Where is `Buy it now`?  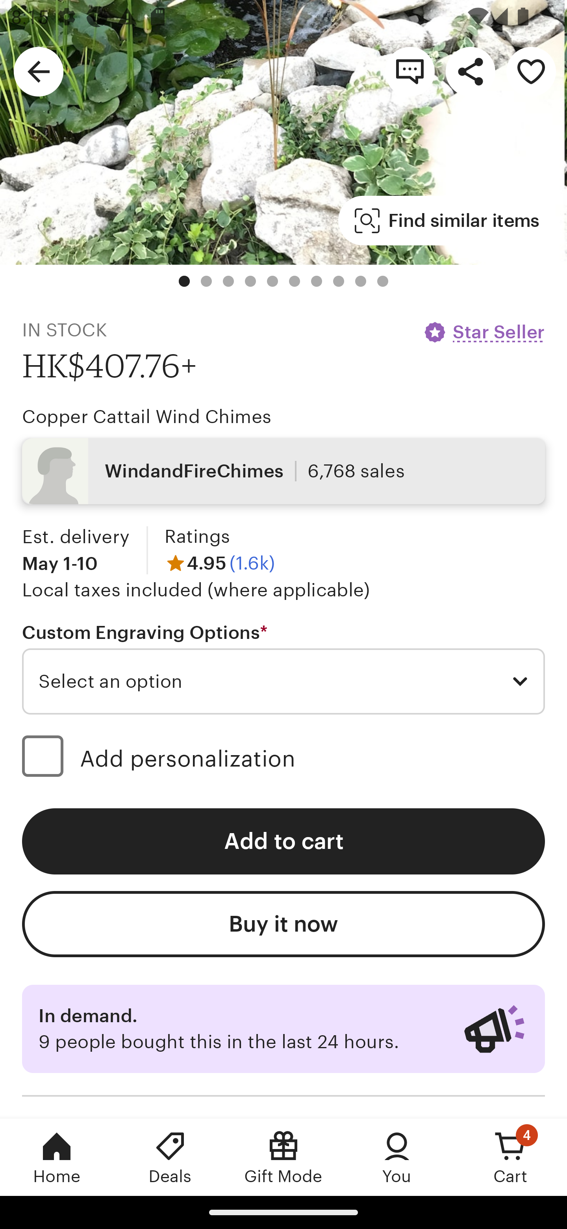
Buy it now is located at coordinates (283, 924).